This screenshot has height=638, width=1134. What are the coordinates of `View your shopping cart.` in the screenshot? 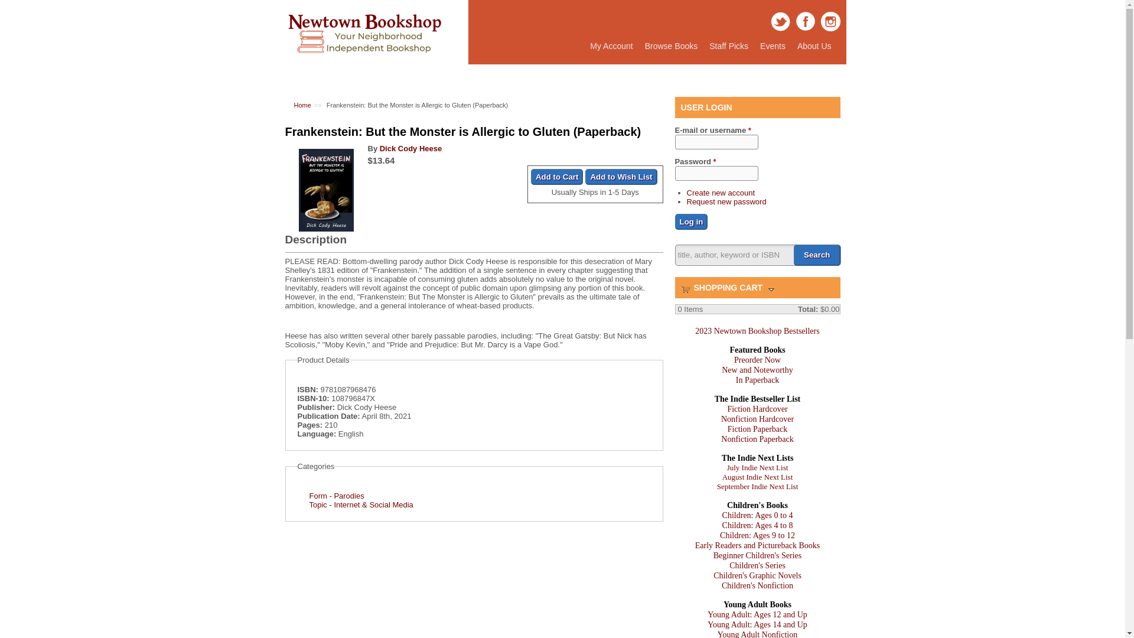 It's located at (685, 288).